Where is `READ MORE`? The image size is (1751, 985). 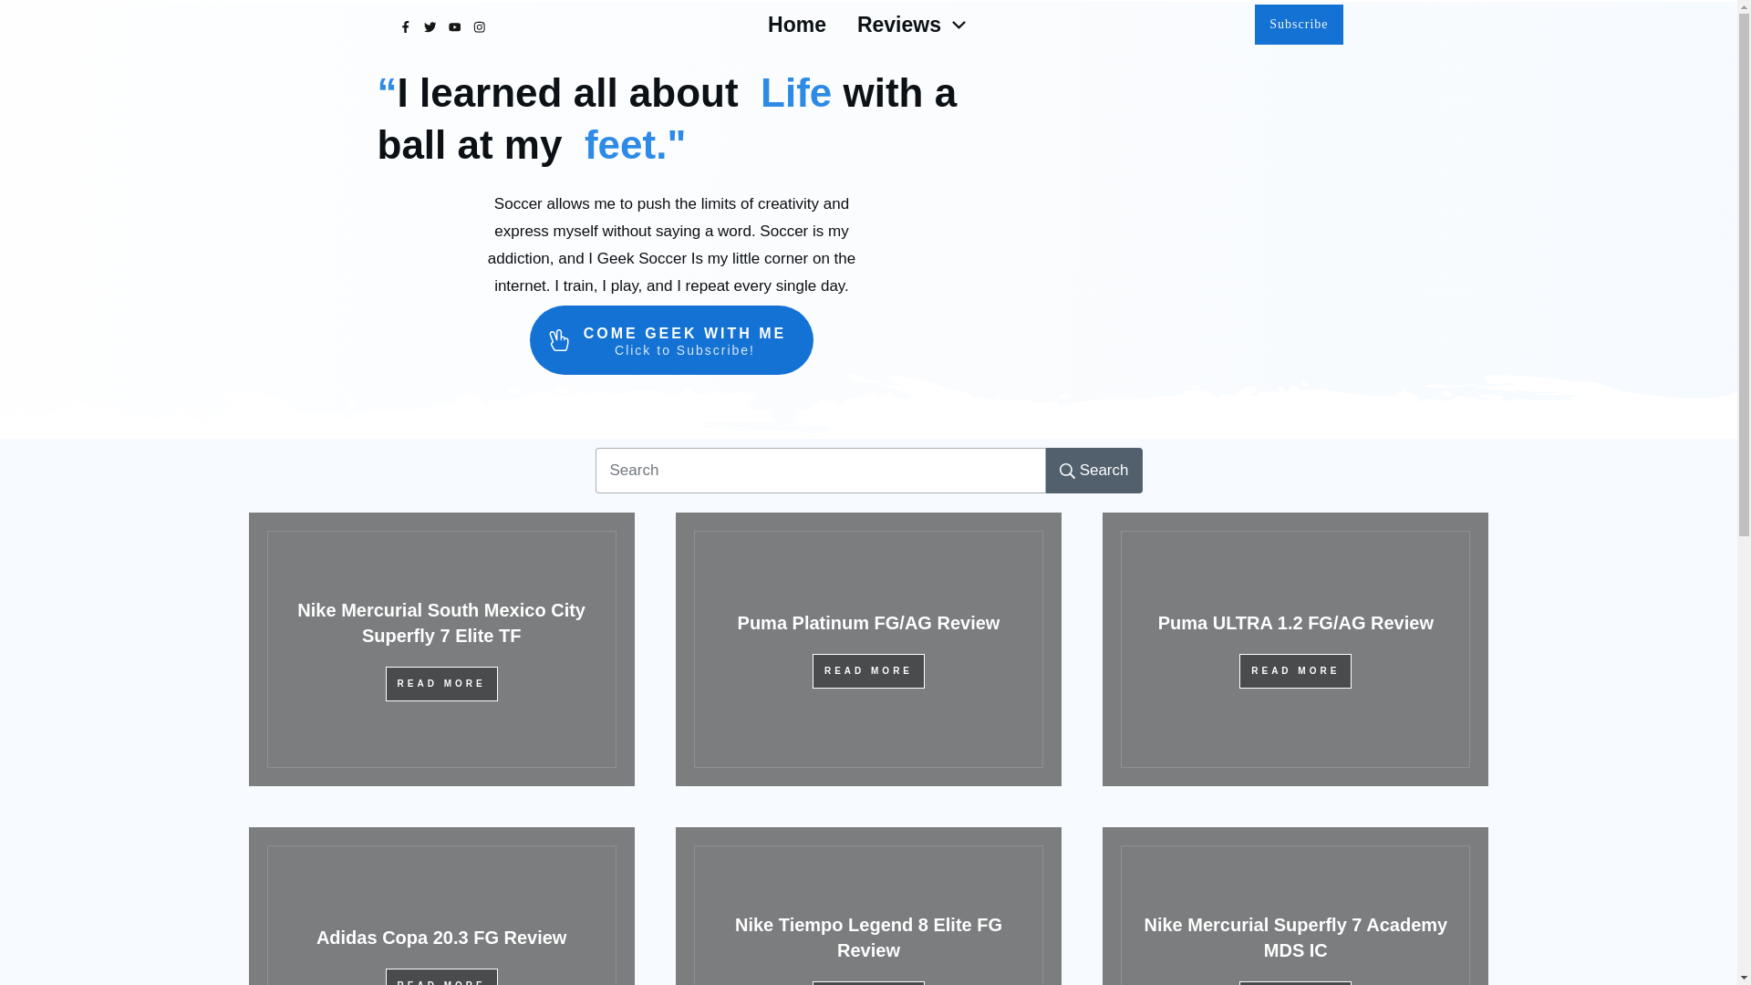 READ MORE is located at coordinates (868, 671).